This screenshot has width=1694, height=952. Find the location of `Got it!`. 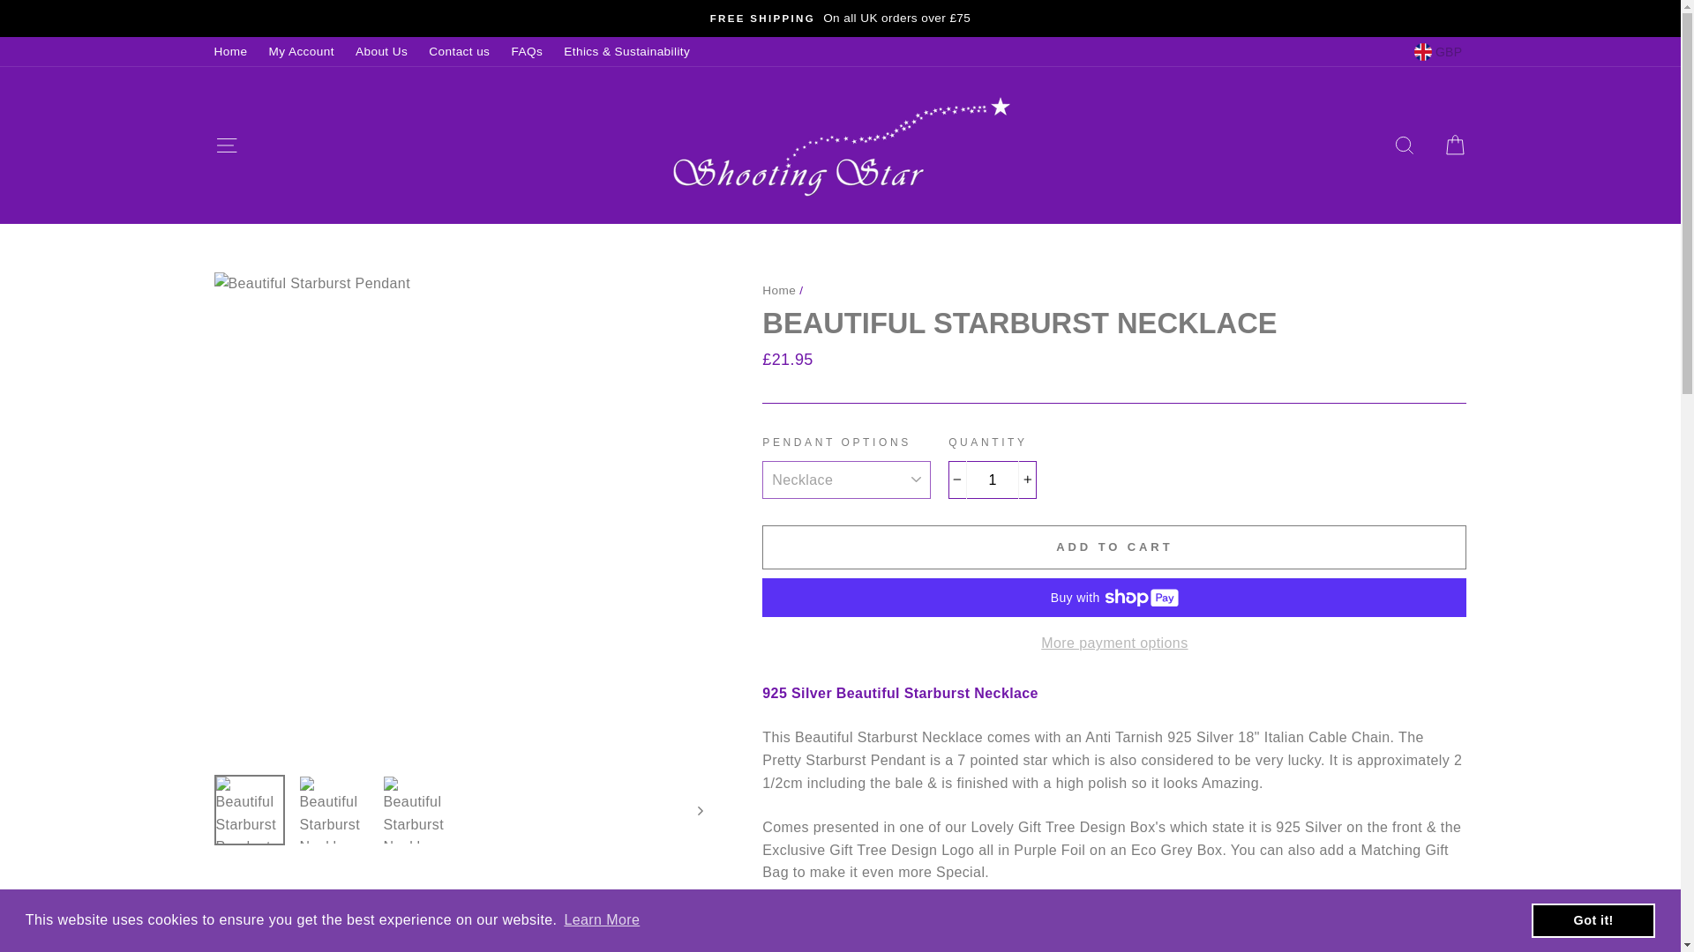

Got it! is located at coordinates (1593, 919).